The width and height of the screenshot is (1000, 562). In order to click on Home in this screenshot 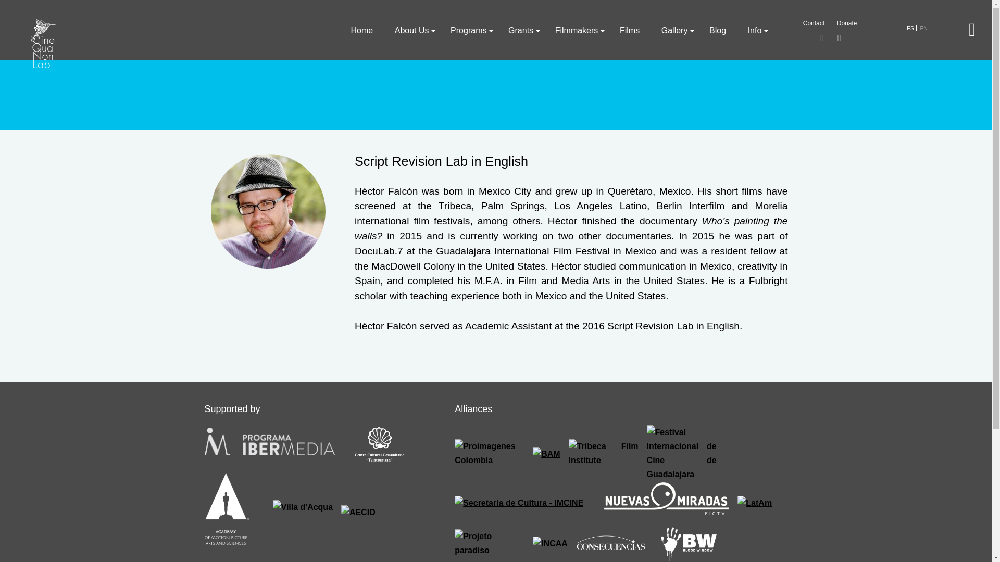, I will do `click(361, 30)`.